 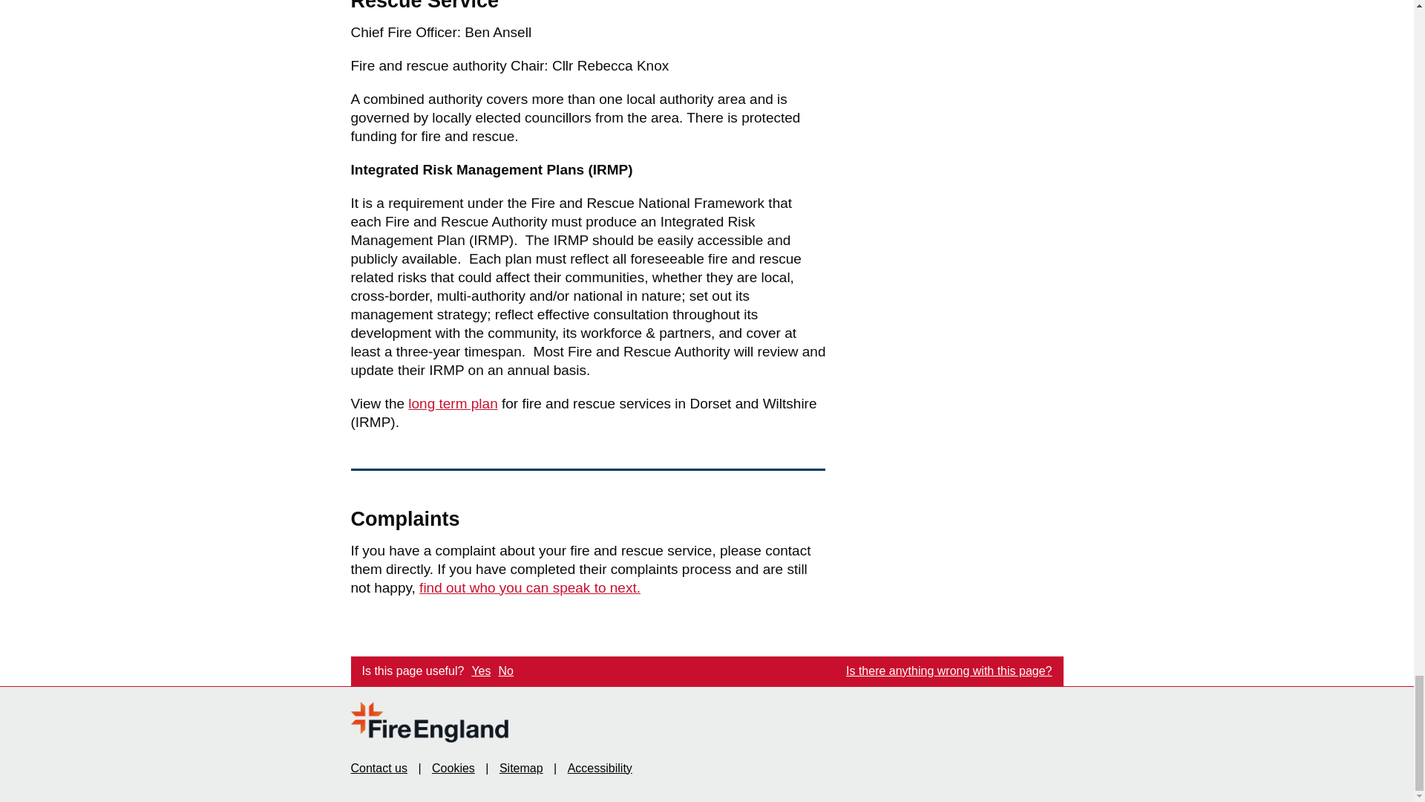 I want to click on find out who you can speak to next., so click(x=529, y=587).